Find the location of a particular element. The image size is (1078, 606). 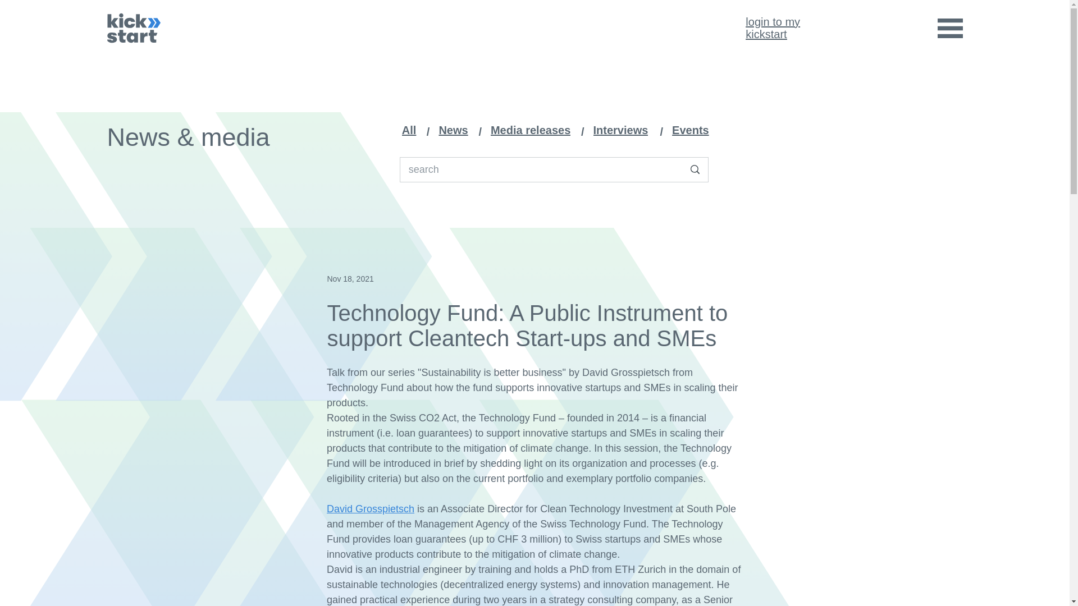

Events is located at coordinates (624, 130).